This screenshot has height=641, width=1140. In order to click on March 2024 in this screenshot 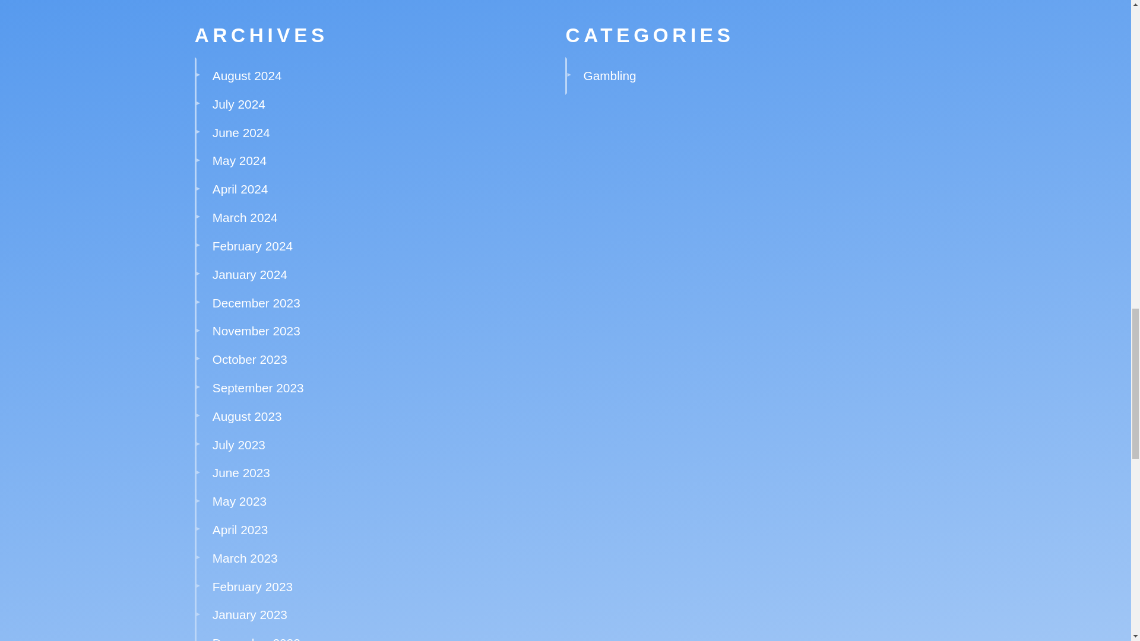, I will do `click(245, 217)`.